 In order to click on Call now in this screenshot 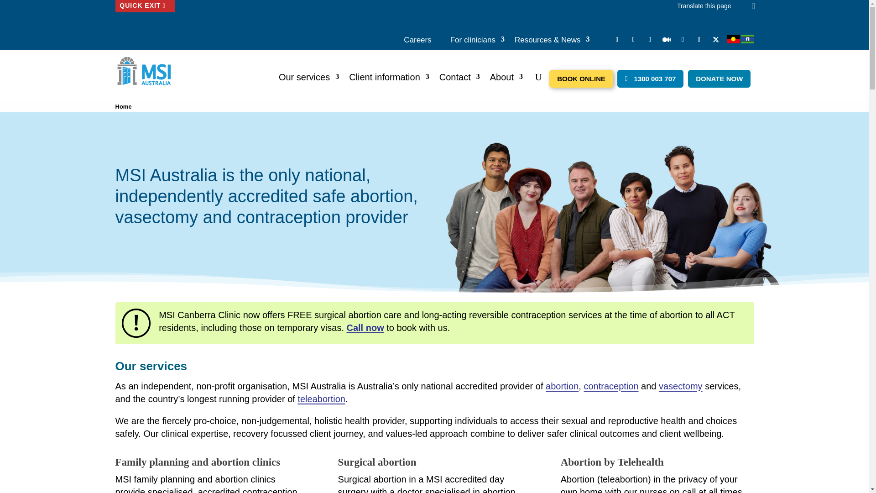, I will do `click(365, 328)`.